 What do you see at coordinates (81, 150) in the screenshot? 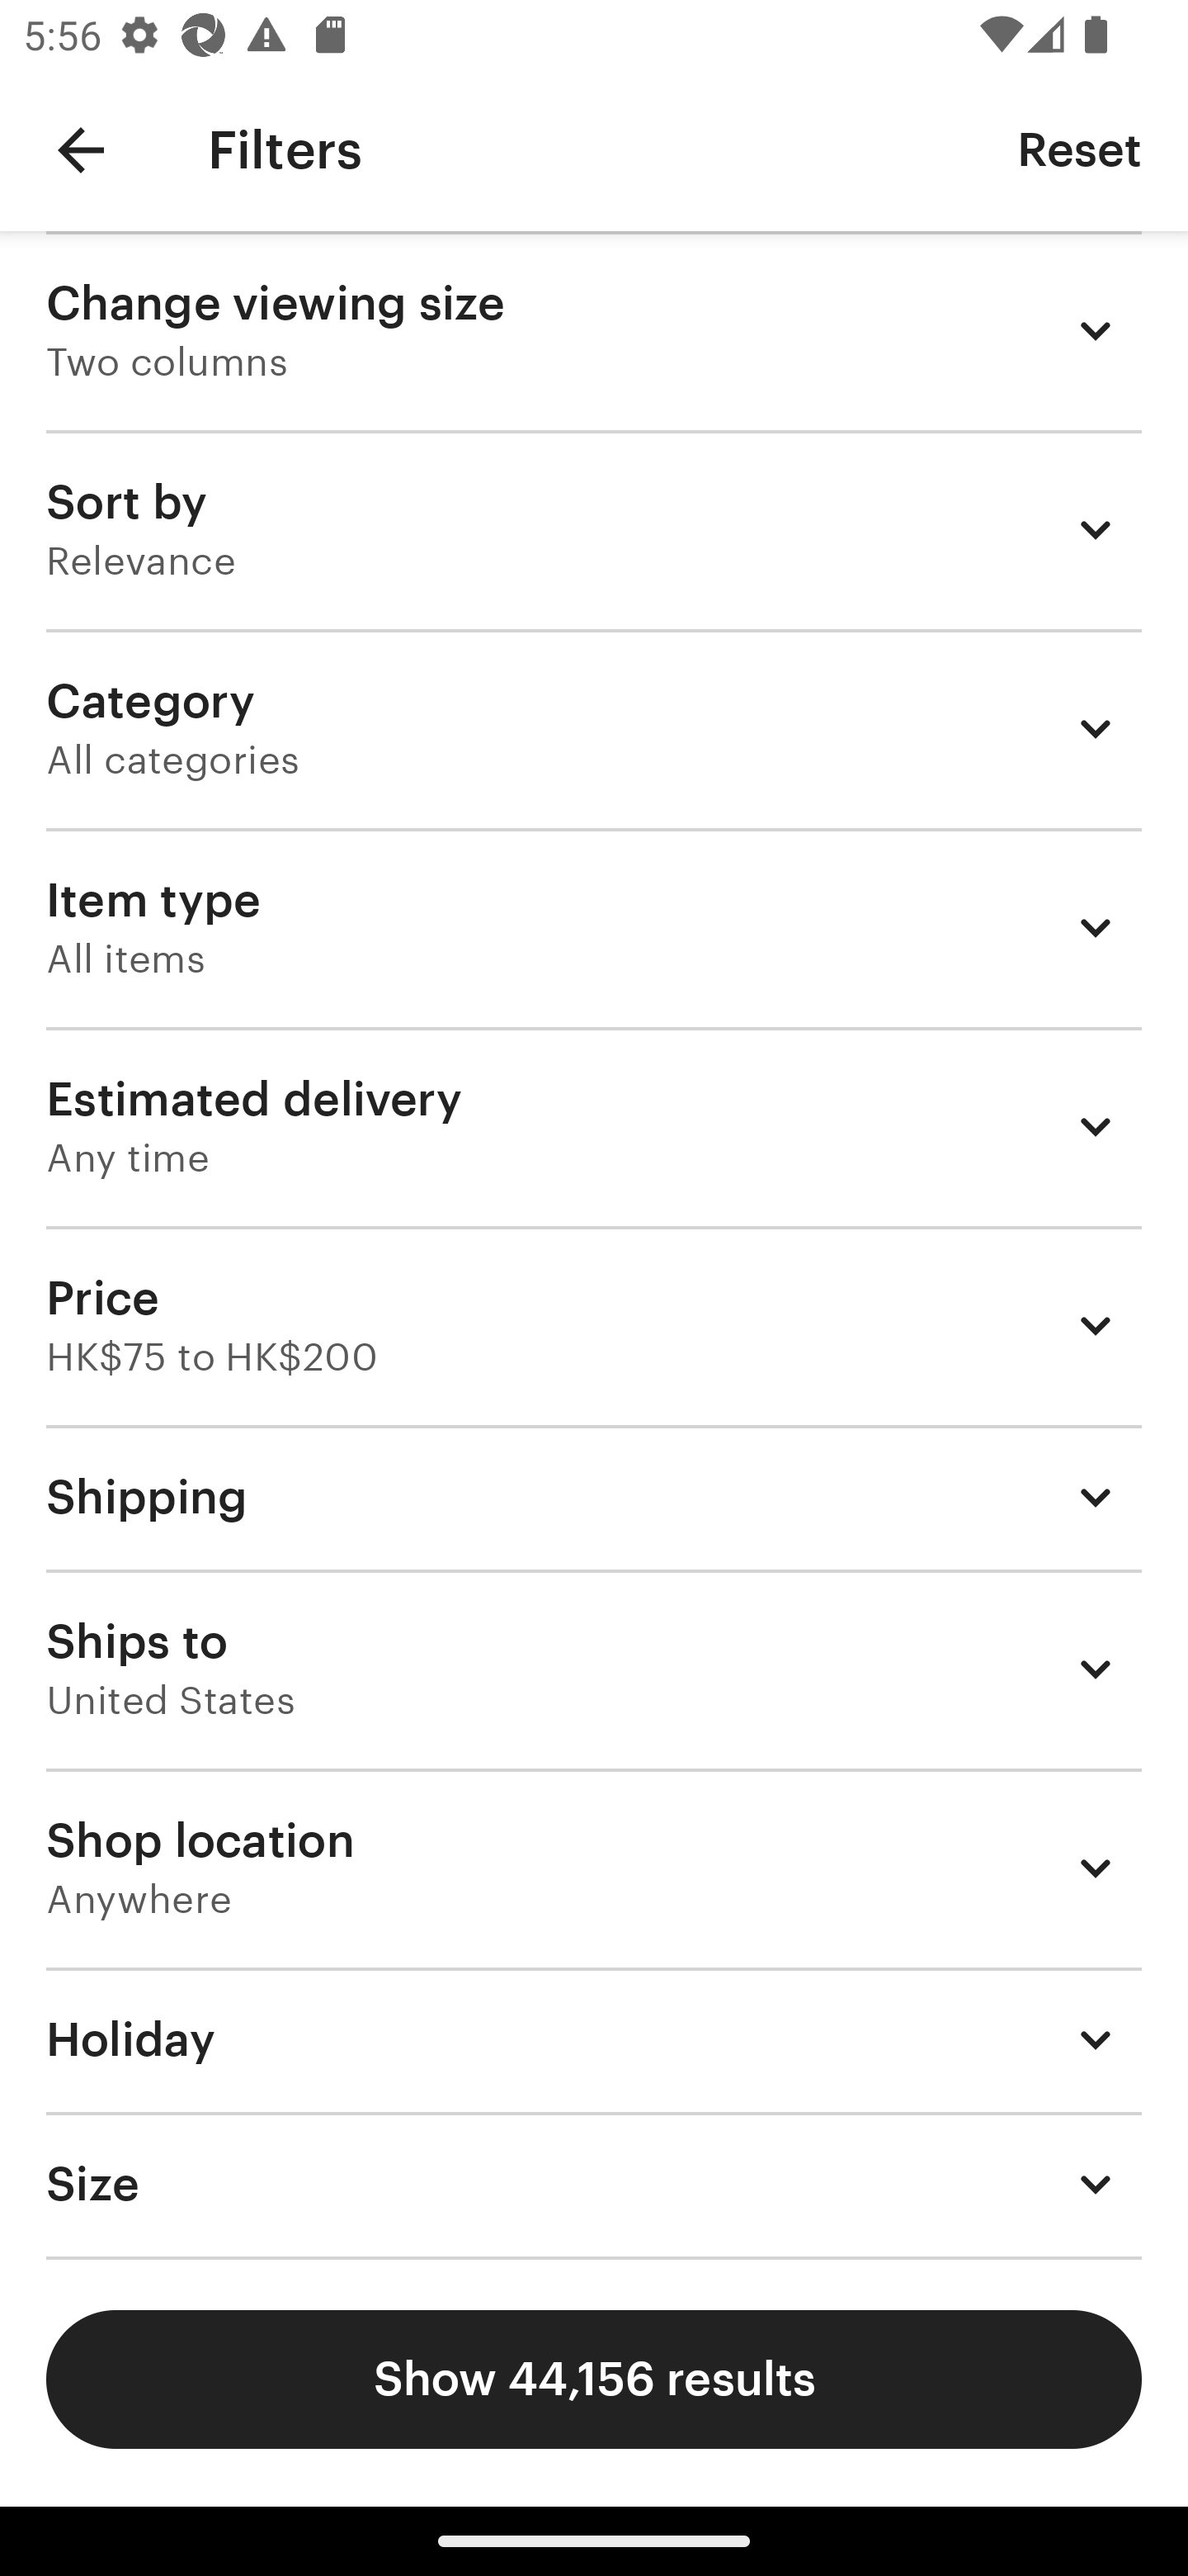
I see `Navigate up` at bounding box center [81, 150].